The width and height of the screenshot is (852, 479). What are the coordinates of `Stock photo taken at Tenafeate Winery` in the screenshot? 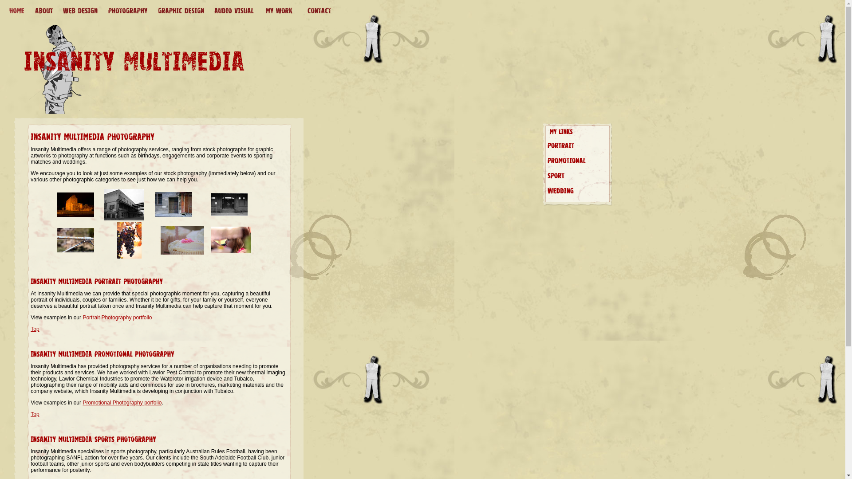 It's located at (182, 253).